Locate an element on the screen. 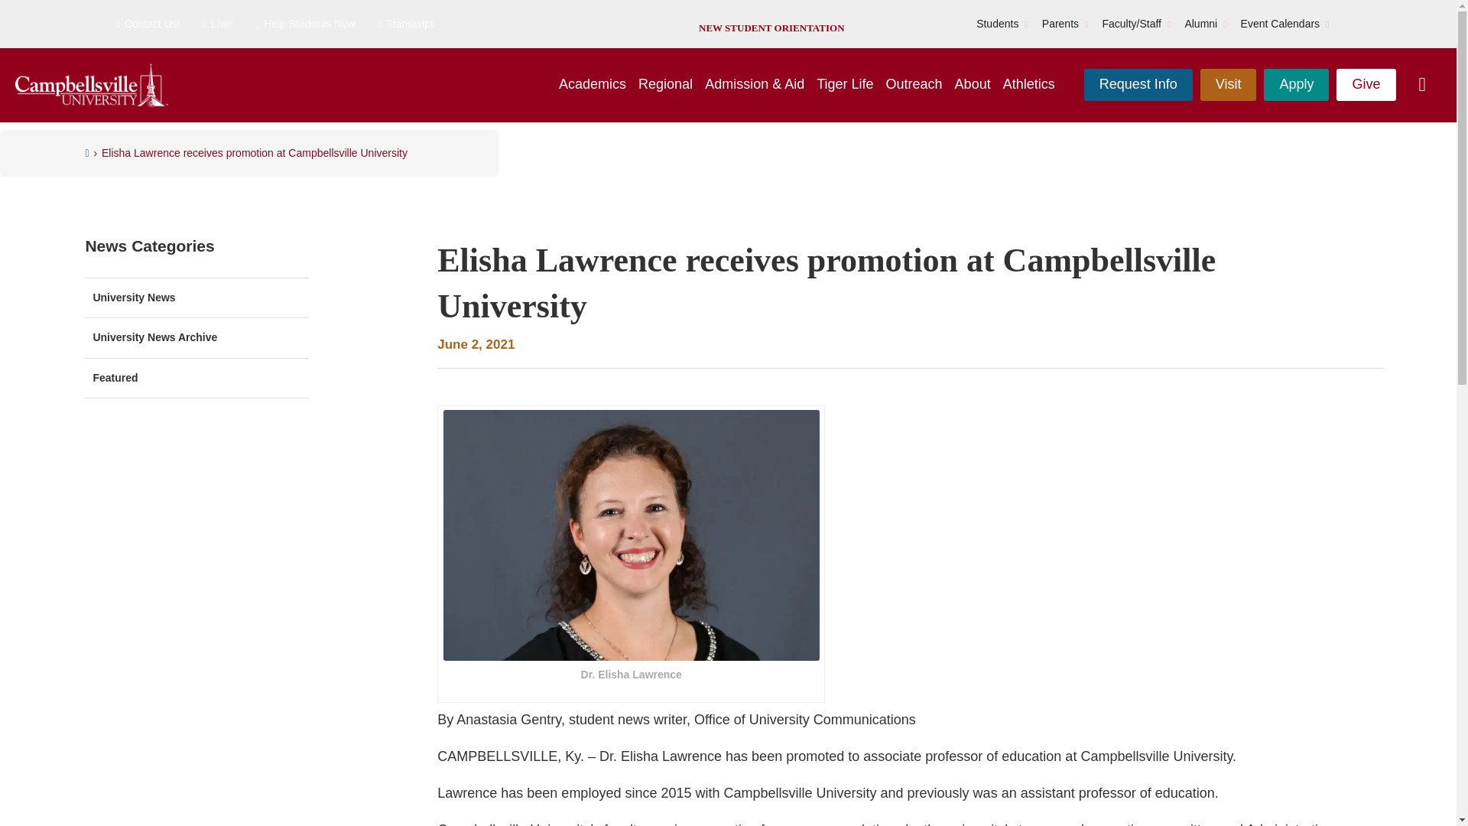 The width and height of the screenshot is (1468, 826). Students is located at coordinates (997, 24).